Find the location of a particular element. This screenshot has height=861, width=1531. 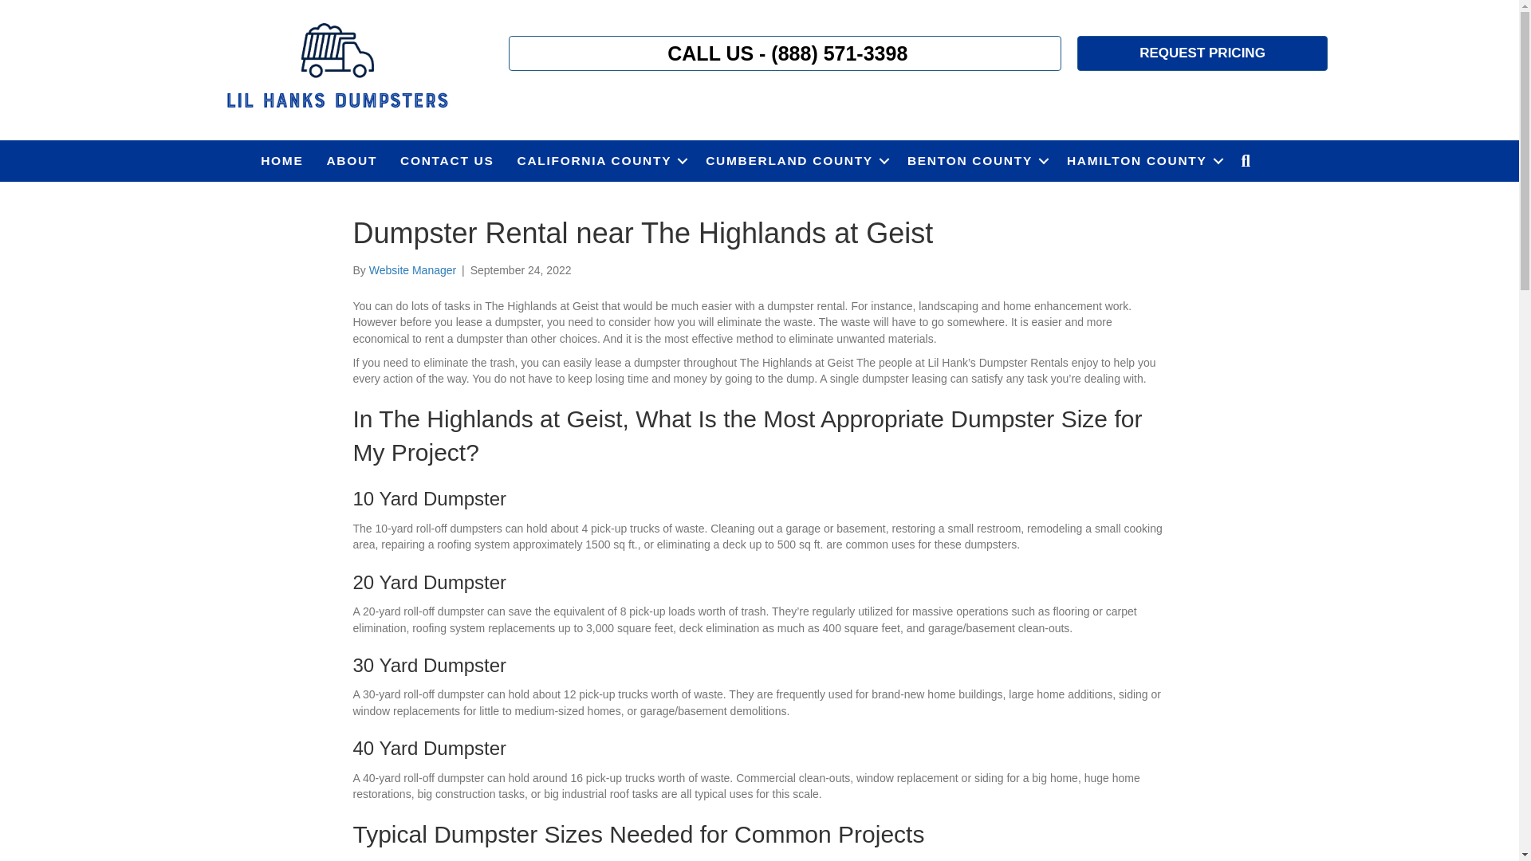

HAMILTON COUNTY is located at coordinates (1142, 161).